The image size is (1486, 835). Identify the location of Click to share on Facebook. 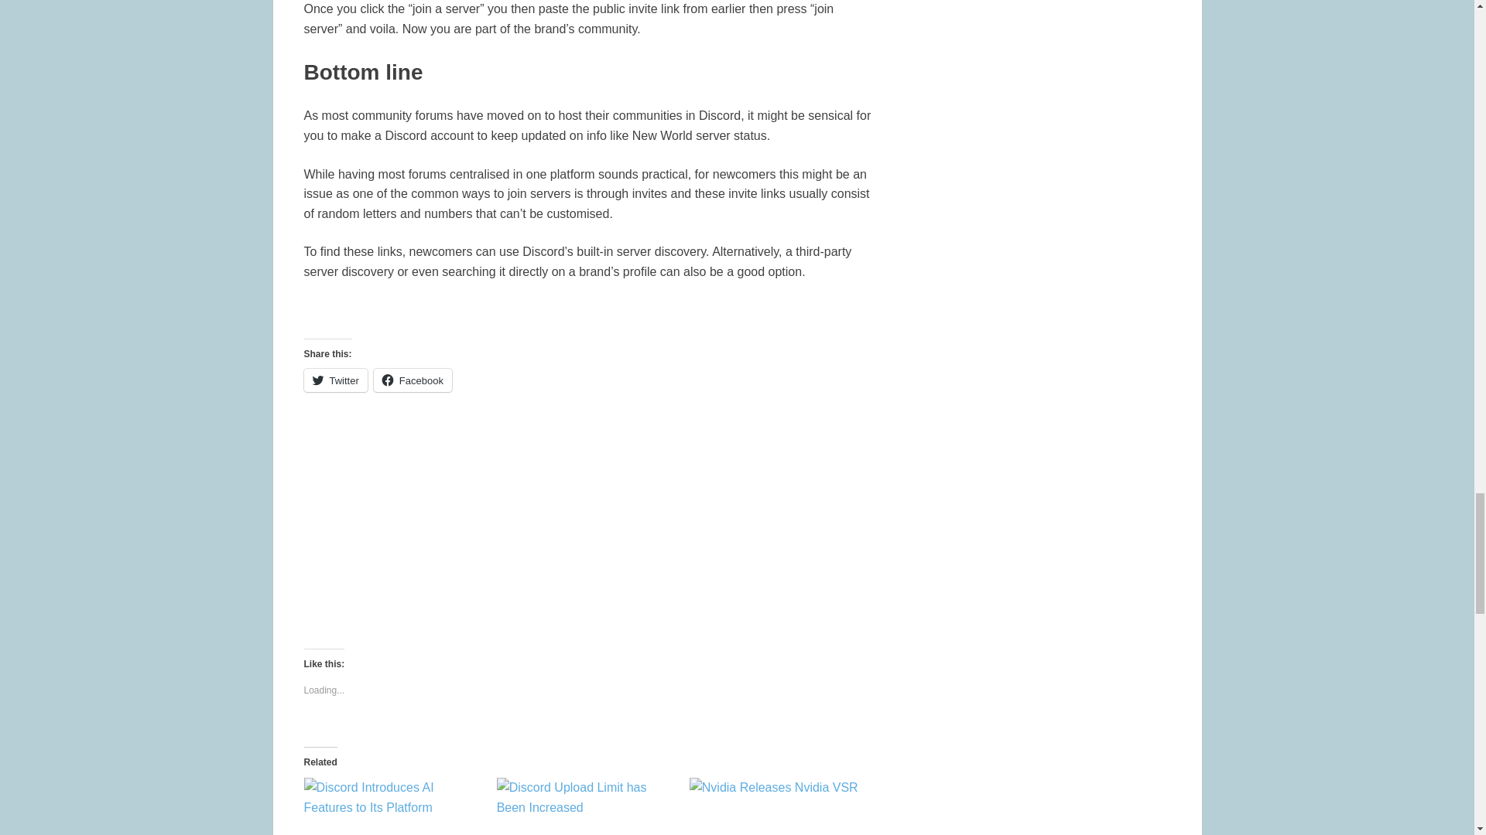
(413, 380).